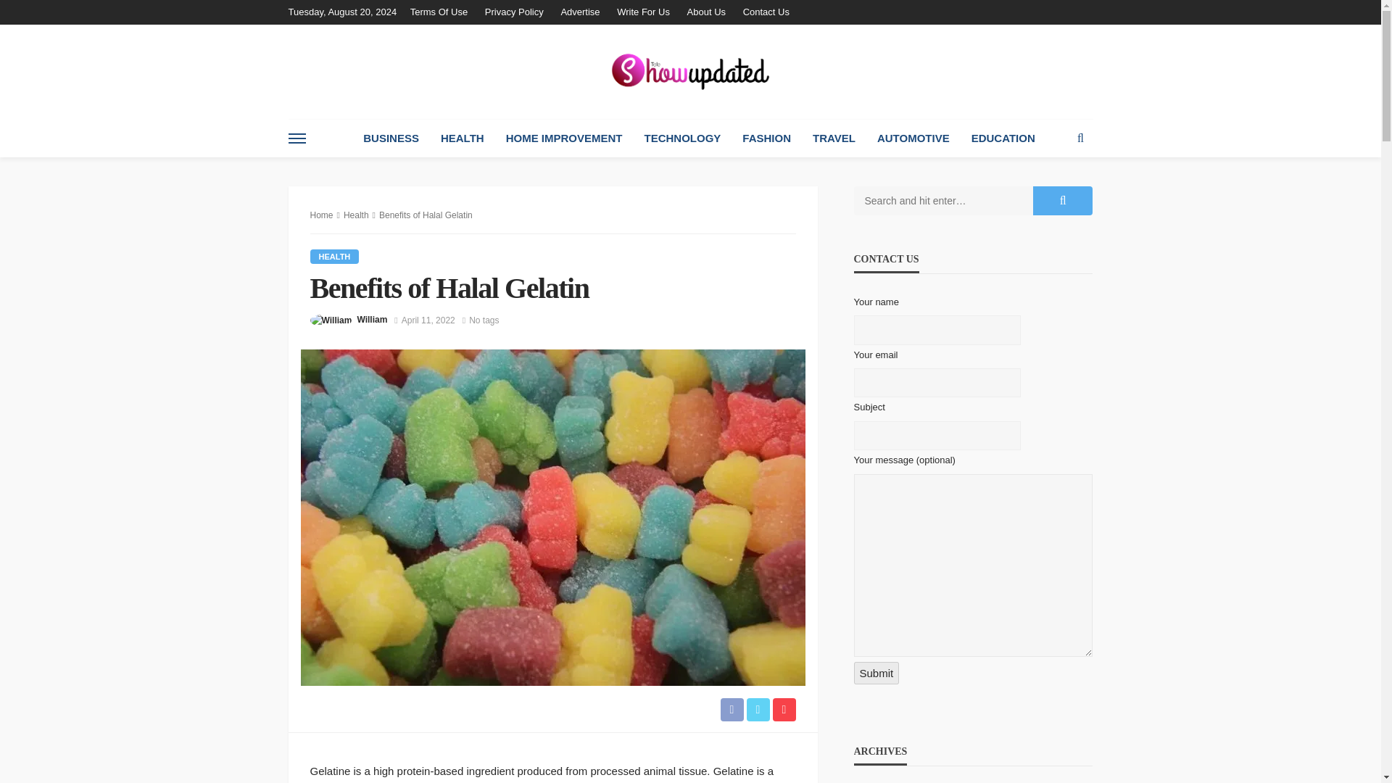 The image size is (1392, 783). I want to click on TECHNOLOGY, so click(682, 138).